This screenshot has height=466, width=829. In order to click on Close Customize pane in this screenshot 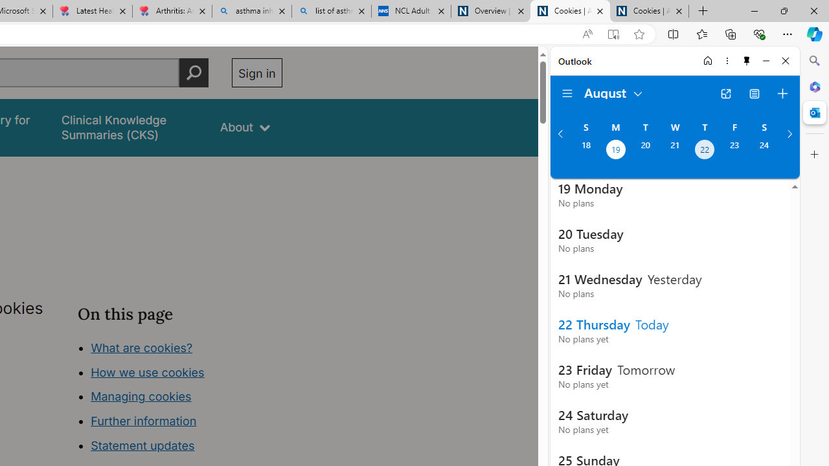, I will do `click(815, 155)`.